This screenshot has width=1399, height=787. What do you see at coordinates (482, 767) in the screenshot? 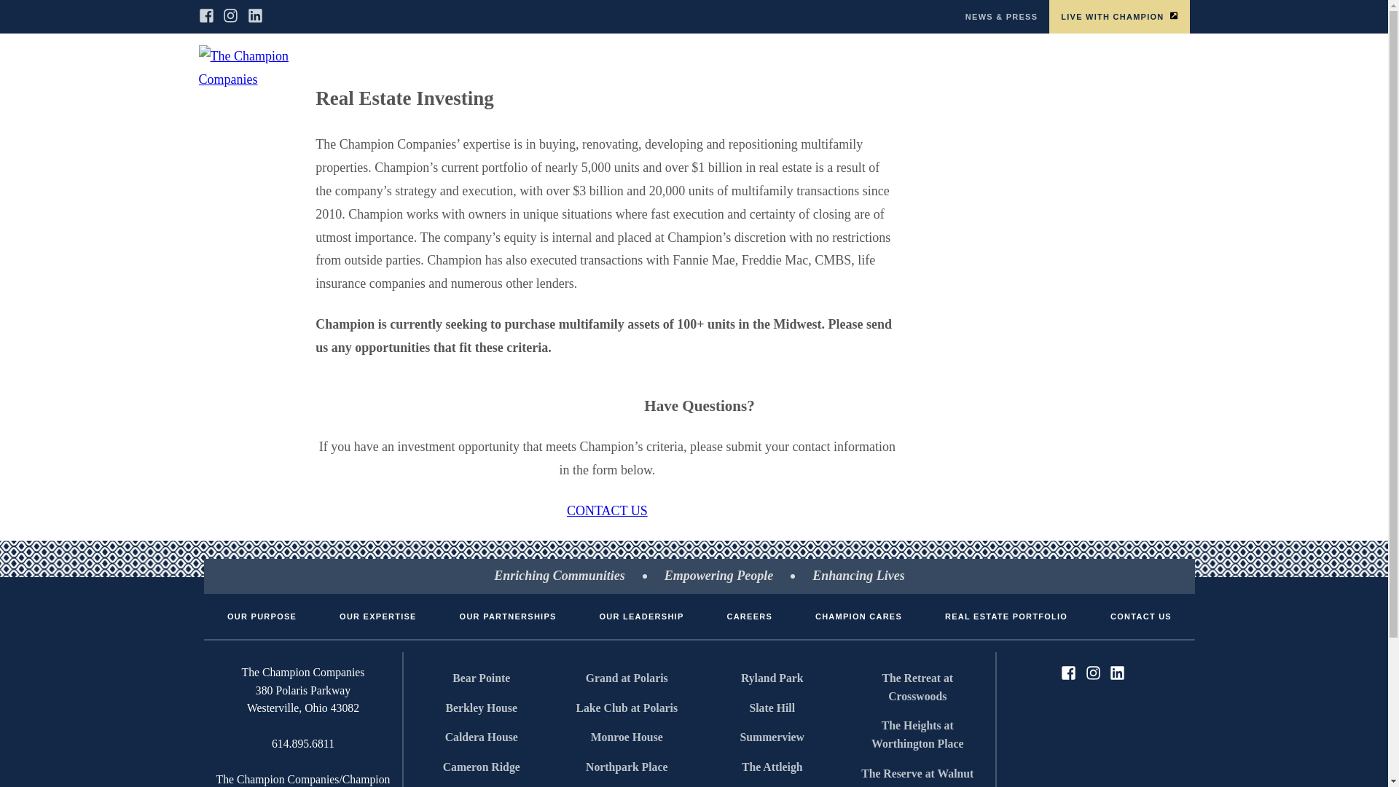
I see `Cameron Ridge` at bounding box center [482, 767].